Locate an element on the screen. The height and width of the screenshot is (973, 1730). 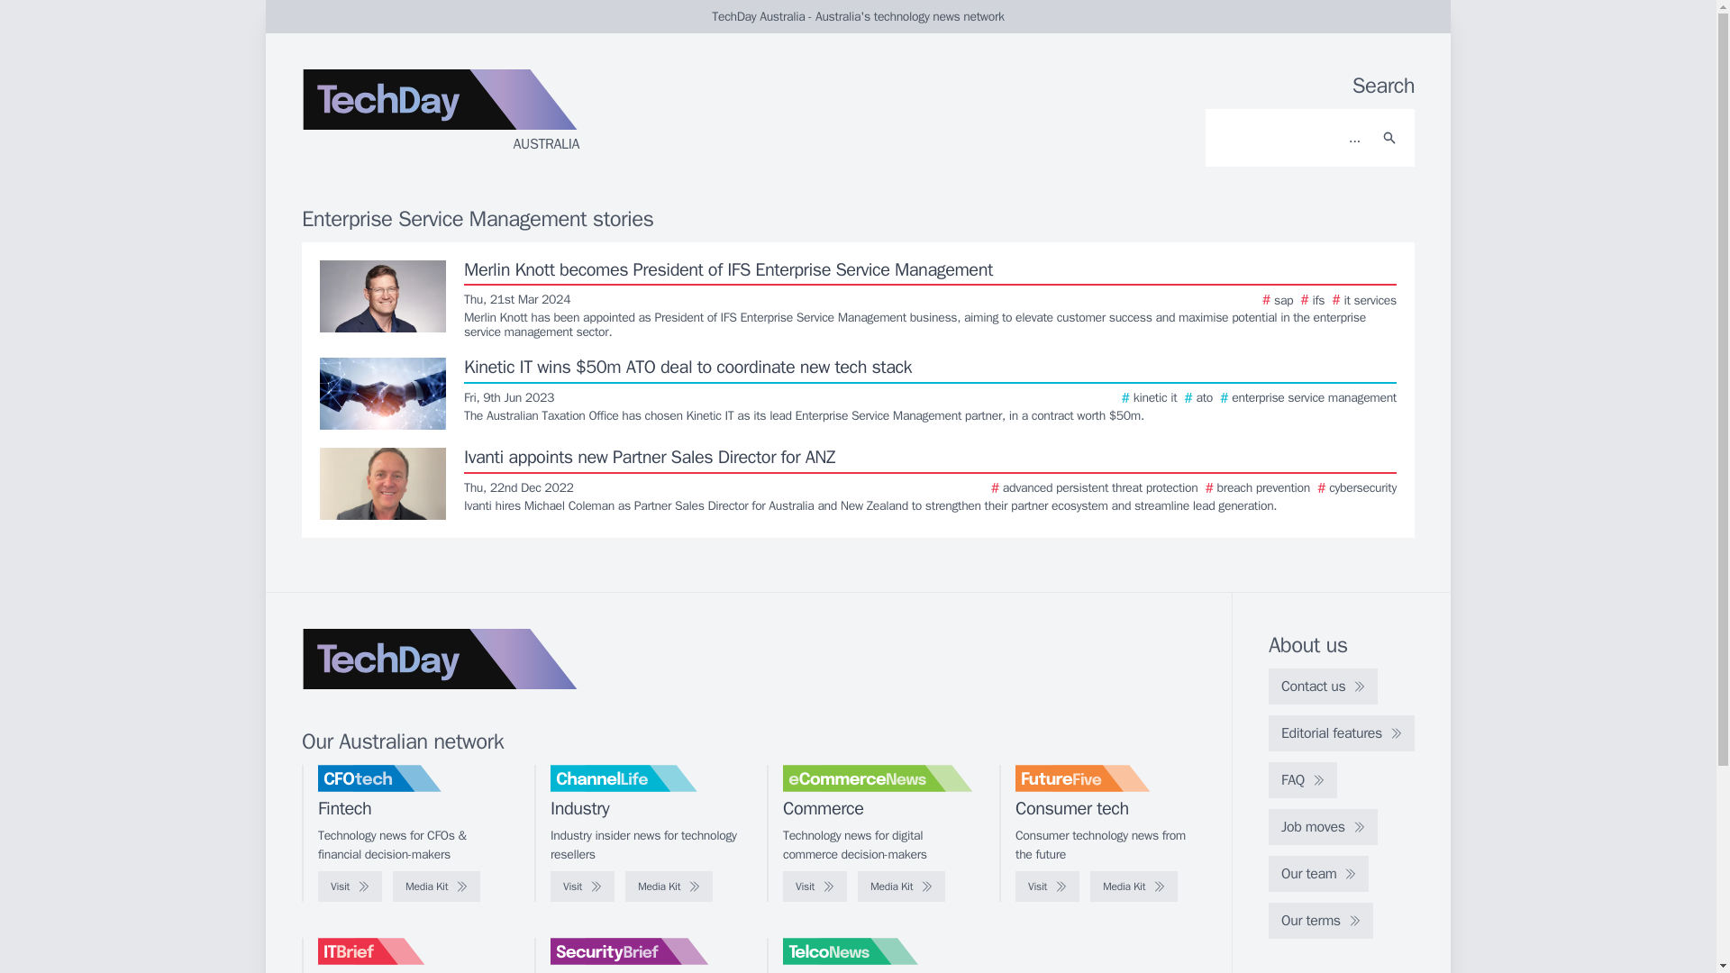
Media Kit is located at coordinates (669, 887).